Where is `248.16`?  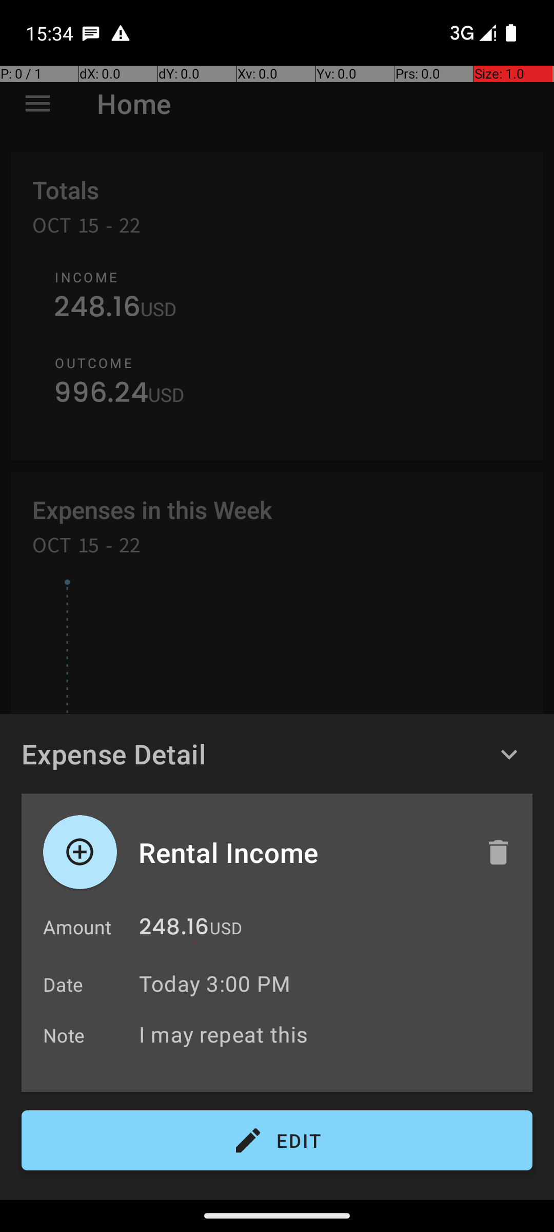 248.16 is located at coordinates (174, 929).